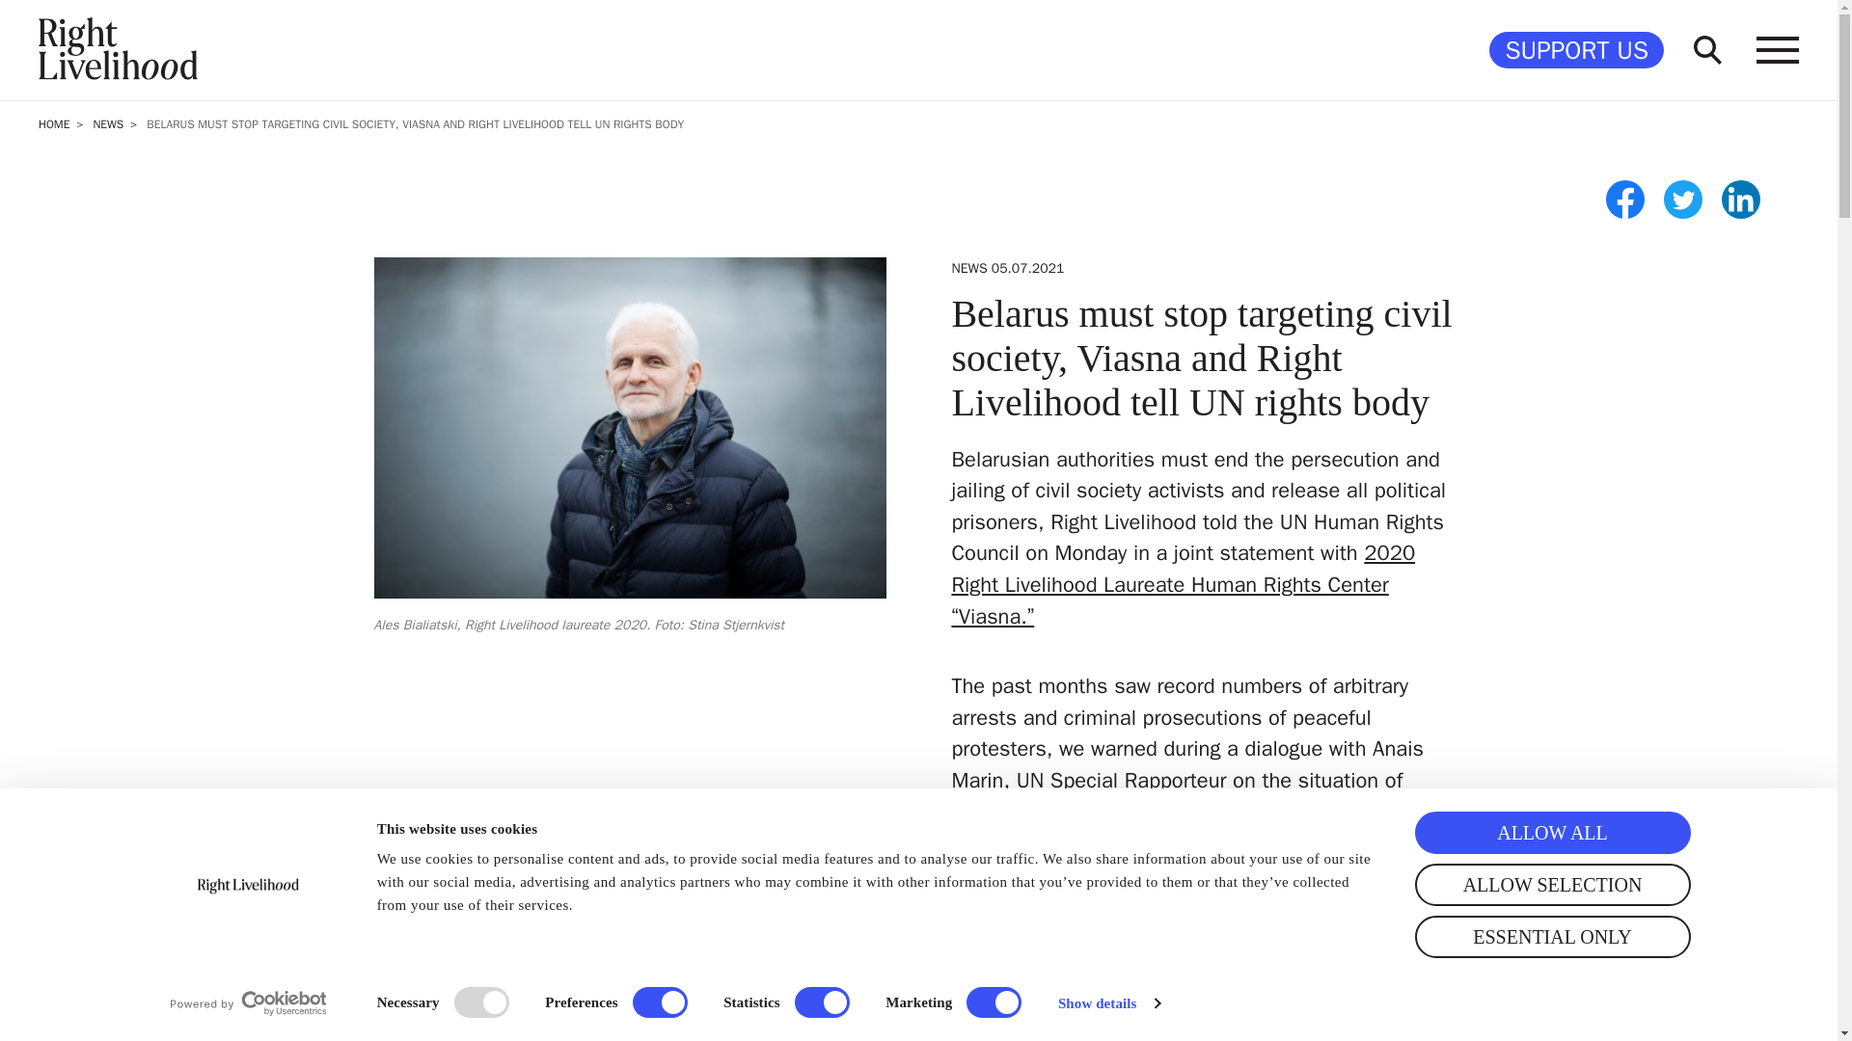 This screenshot has height=1041, width=1852. What do you see at coordinates (1107, 1003) in the screenshot?
I see `Show details` at bounding box center [1107, 1003].